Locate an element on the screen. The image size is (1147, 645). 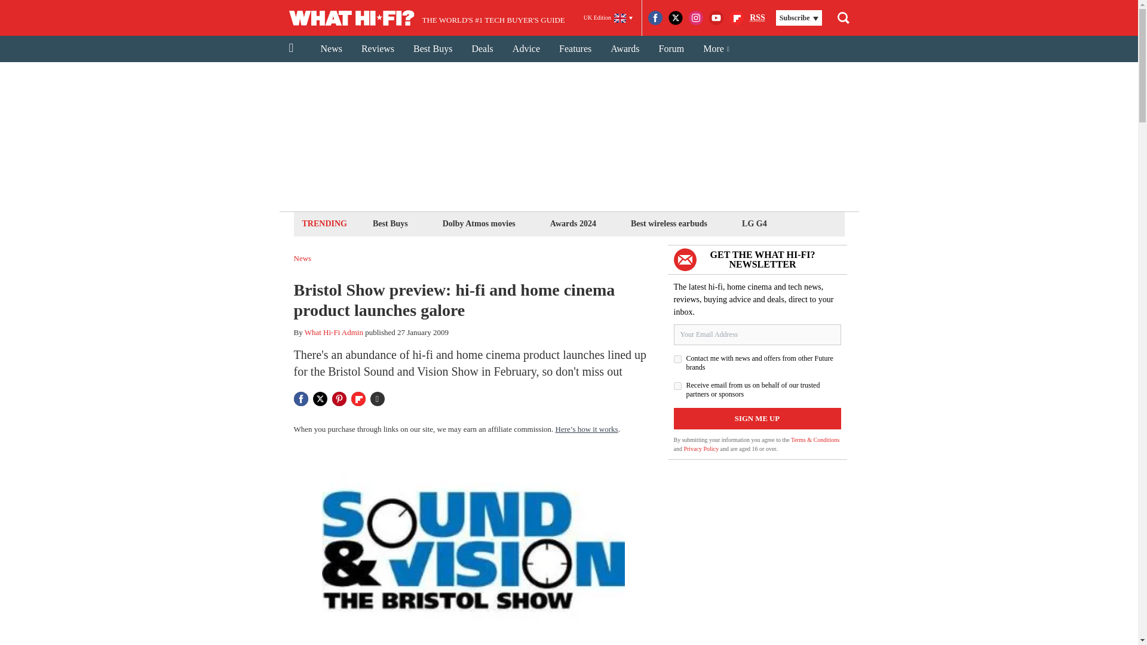
Advice is located at coordinates (526, 49).